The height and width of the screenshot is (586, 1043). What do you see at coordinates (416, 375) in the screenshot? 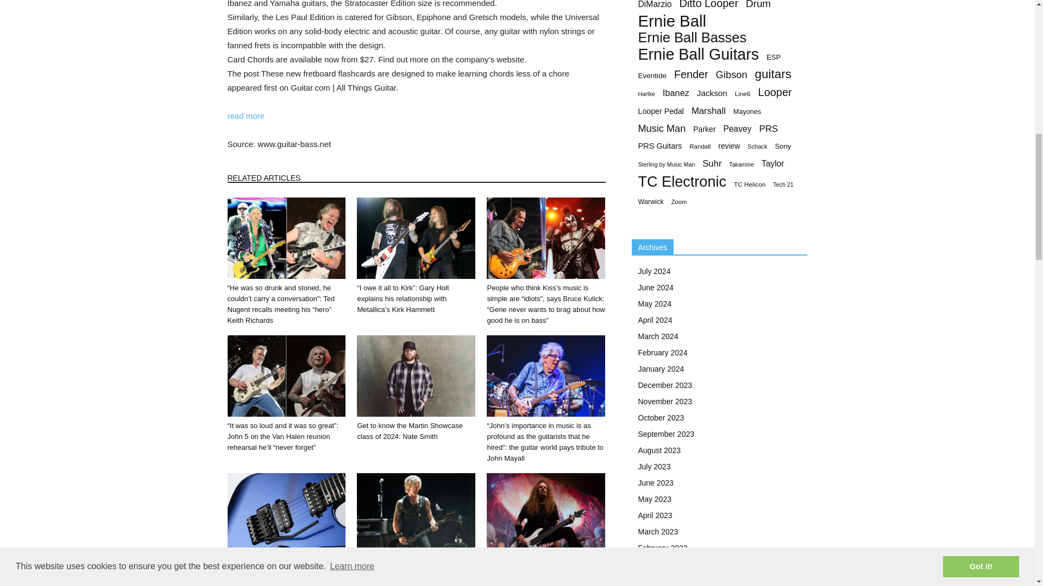
I see `Get to know the Martin Showcase class of 2024: Nate Smith` at bounding box center [416, 375].